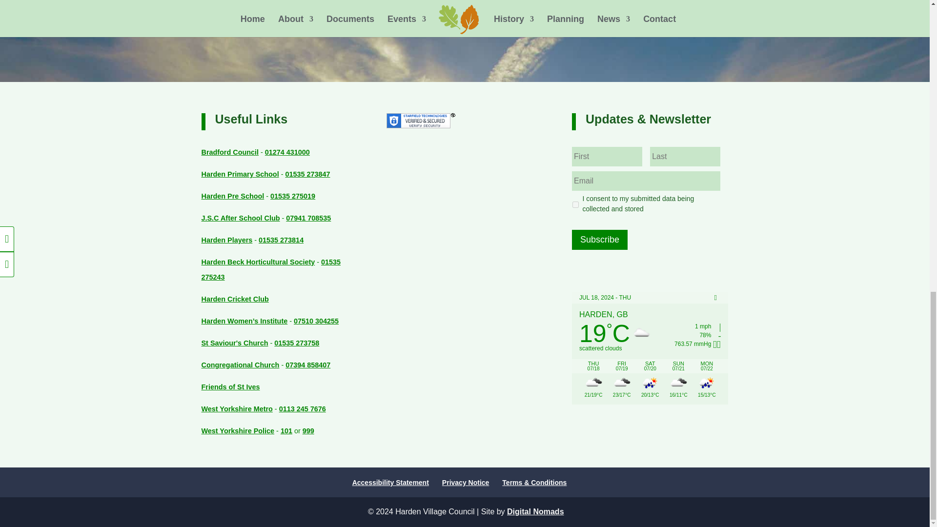 This screenshot has width=937, height=527. What do you see at coordinates (576, 204) in the screenshot?
I see `I consent to my submitted data being collected and stored` at bounding box center [576, 204].